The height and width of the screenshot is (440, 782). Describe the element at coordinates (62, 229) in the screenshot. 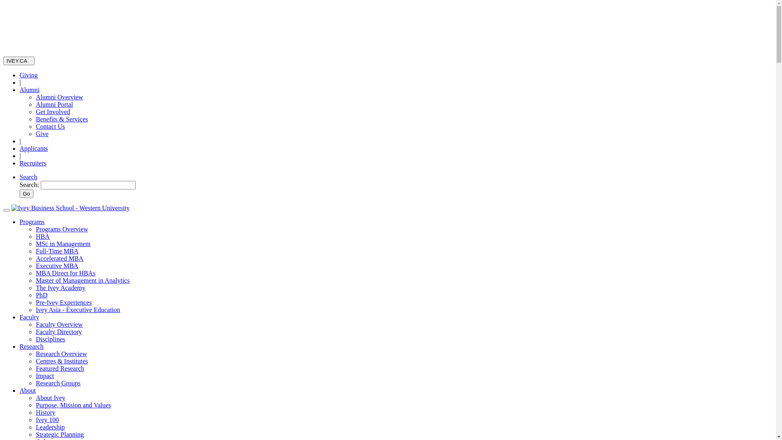

I see `Programs Overview` at that location.